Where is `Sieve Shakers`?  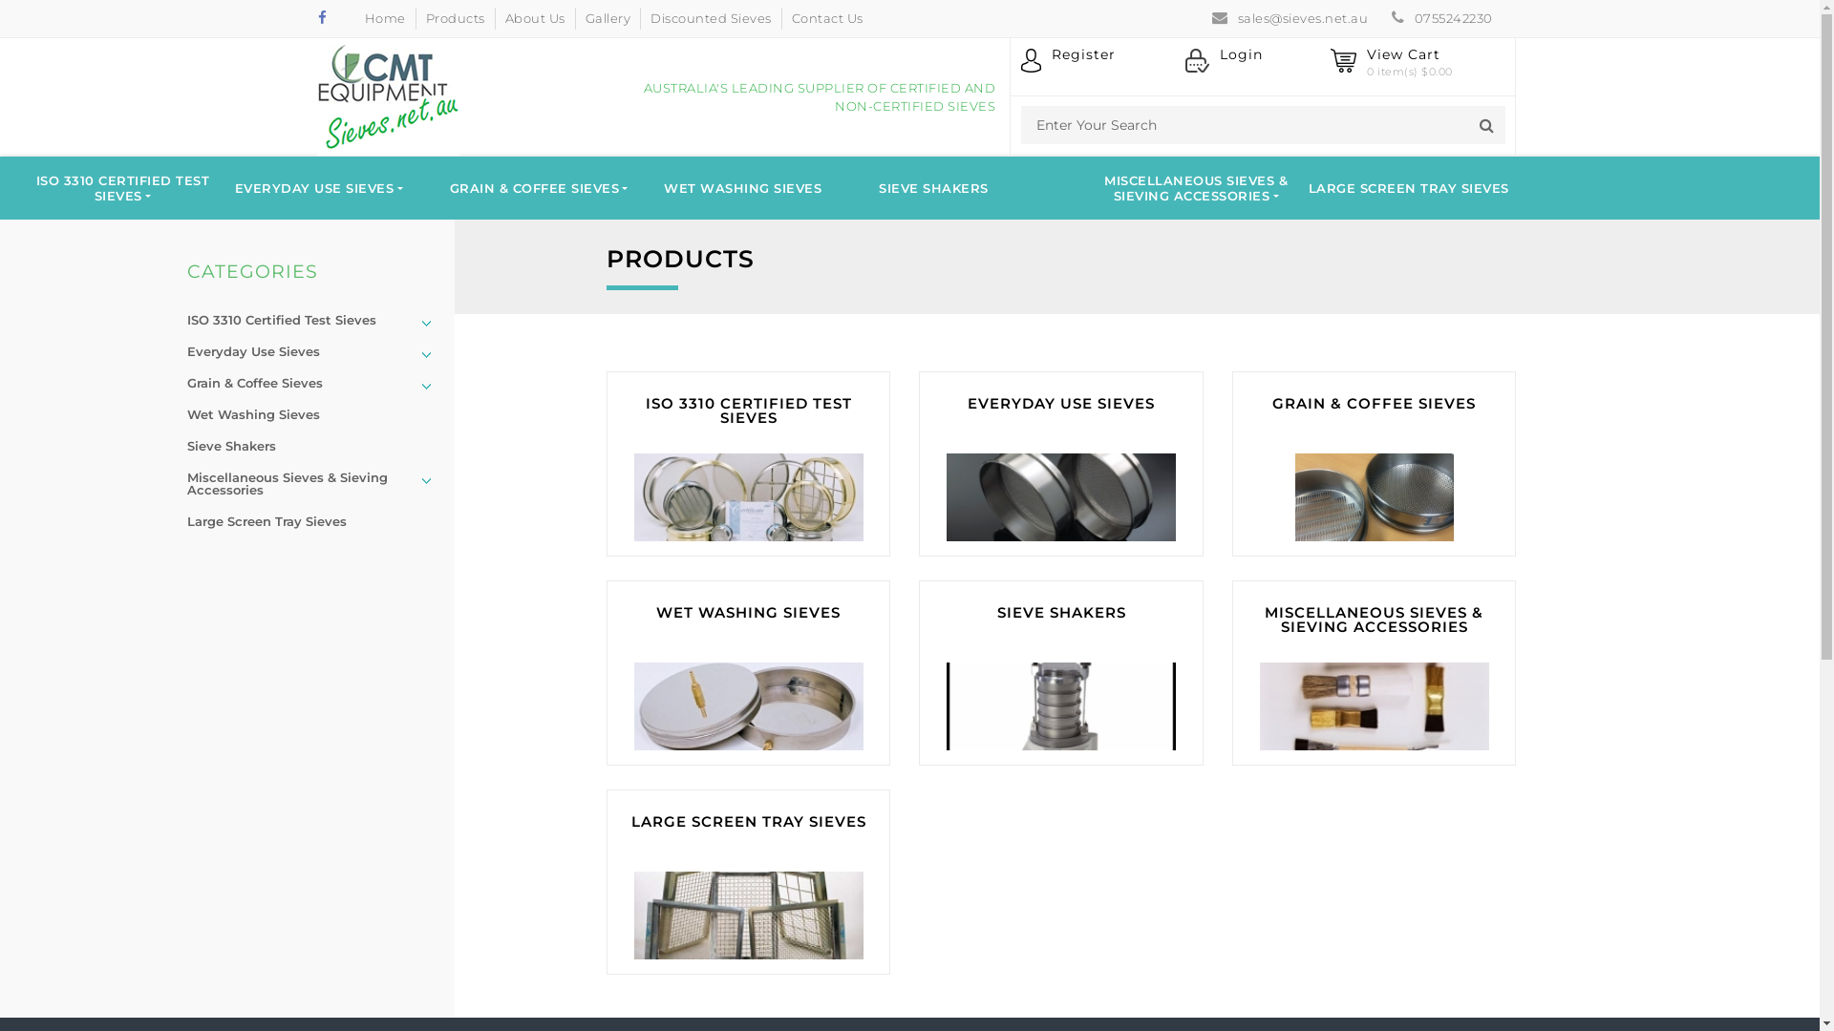 Sieve Shakers is located at coordinates (313, 447).